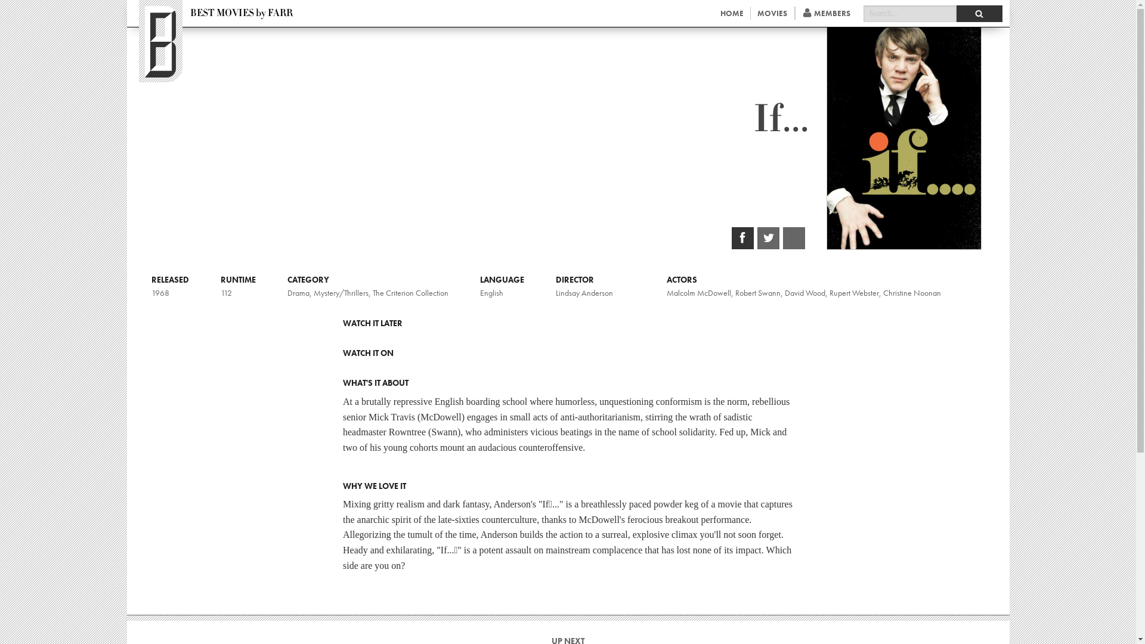  I want to click on Malcolm McDowell, so click(699, 292).